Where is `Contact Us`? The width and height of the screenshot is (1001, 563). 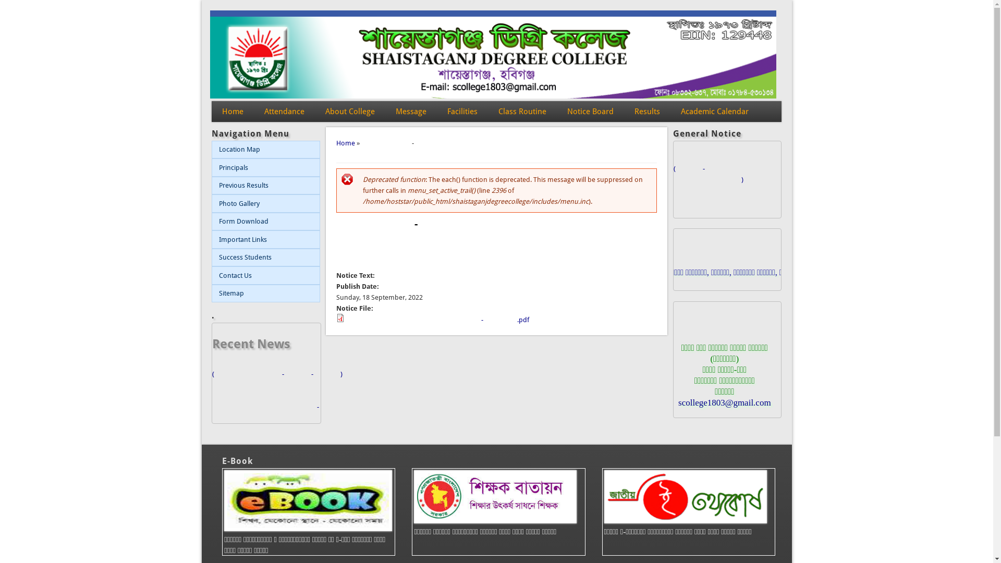 Contact Us is located at coordinates (266, 275).